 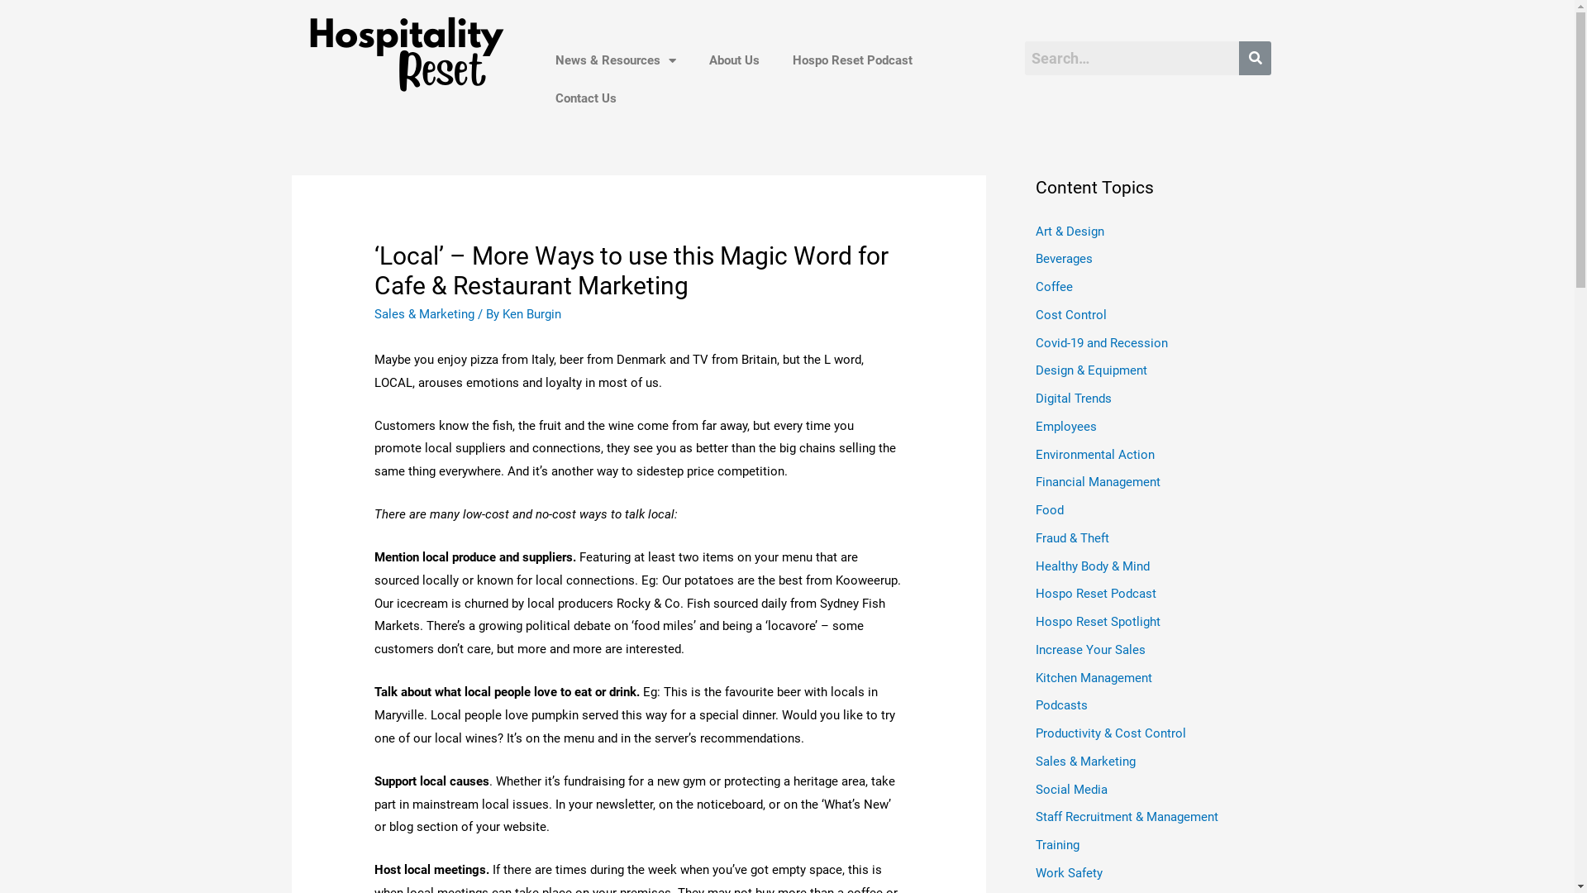 I want to click on Financial Management, so click(x=1098, y=482).